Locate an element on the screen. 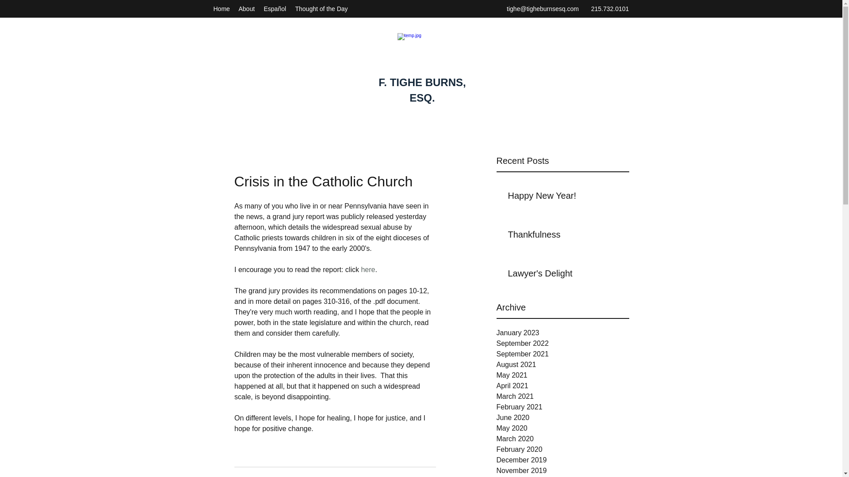 The image size is (849, 477). May 2021 is located at coordinates (562, 375).